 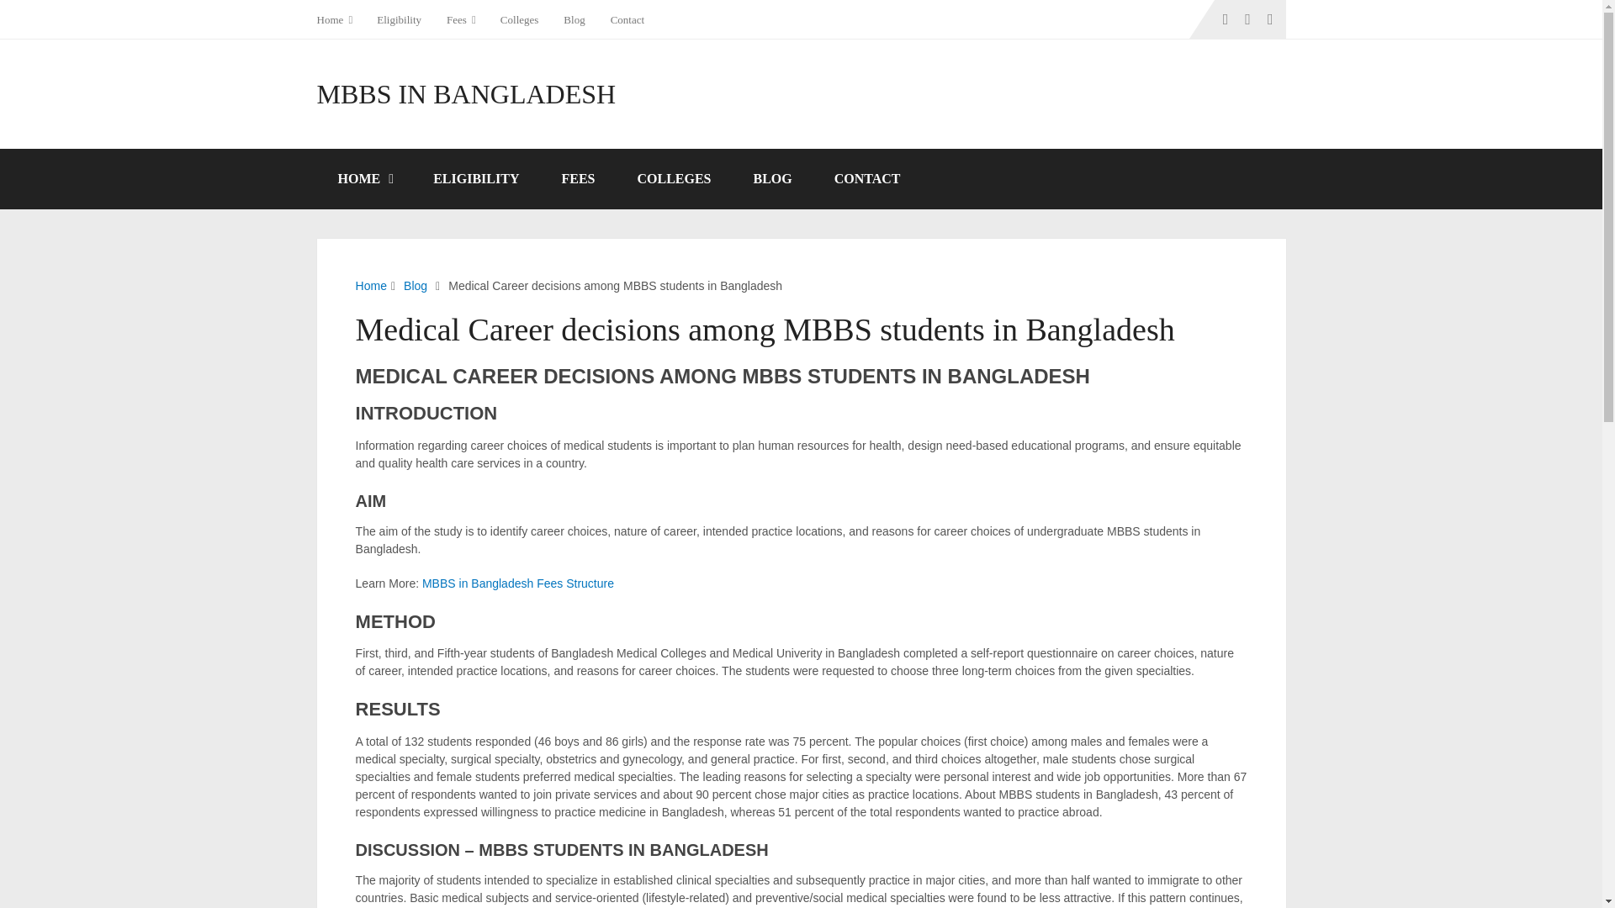 What do you see at coordinates (363, 179) in the screenshot?
I see `HOME` at bounding box center [363, 179].